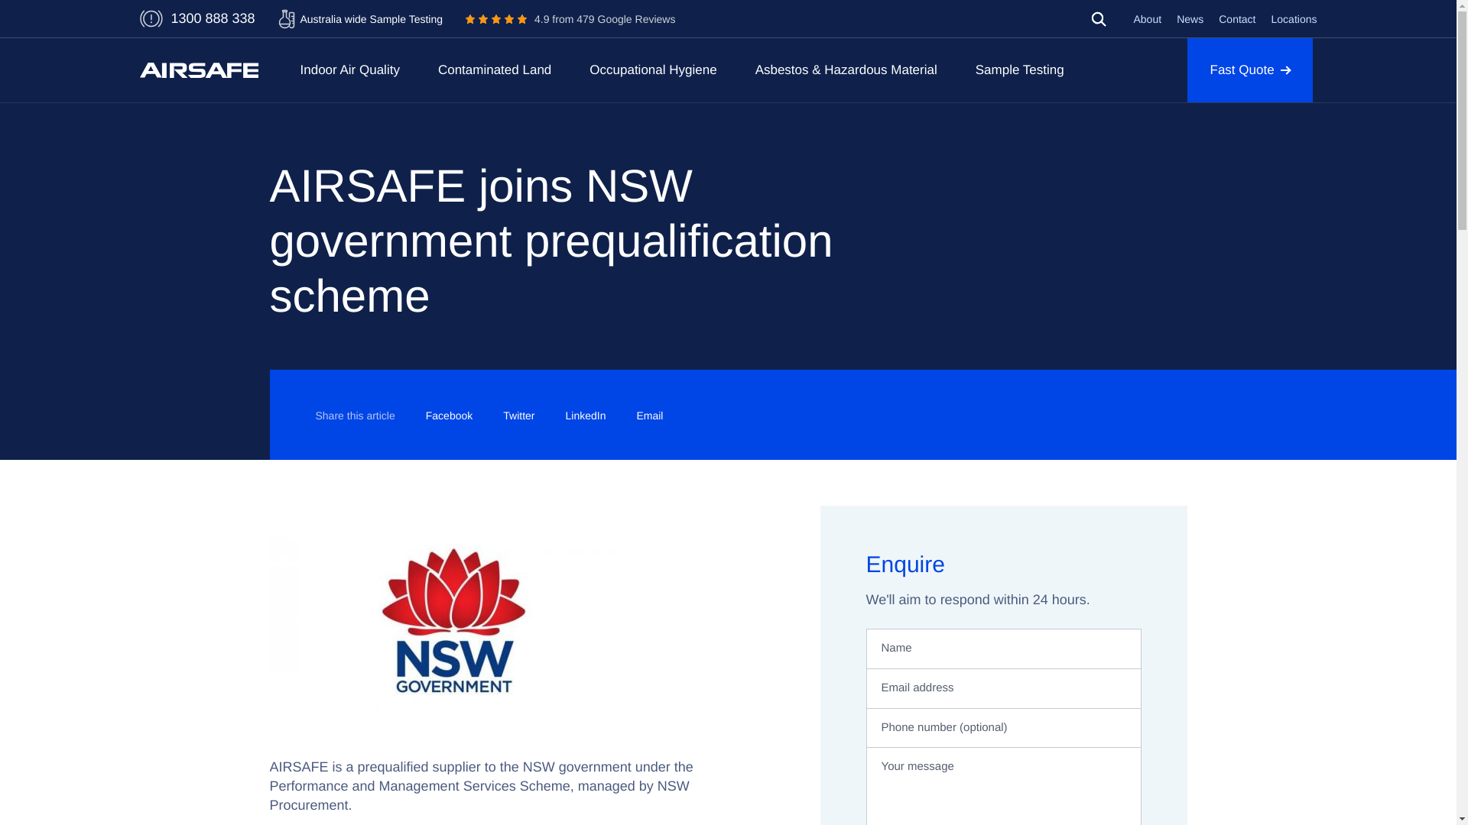  I want to click on 4.9 from 479 Google Reviews, so click(1098, 18).